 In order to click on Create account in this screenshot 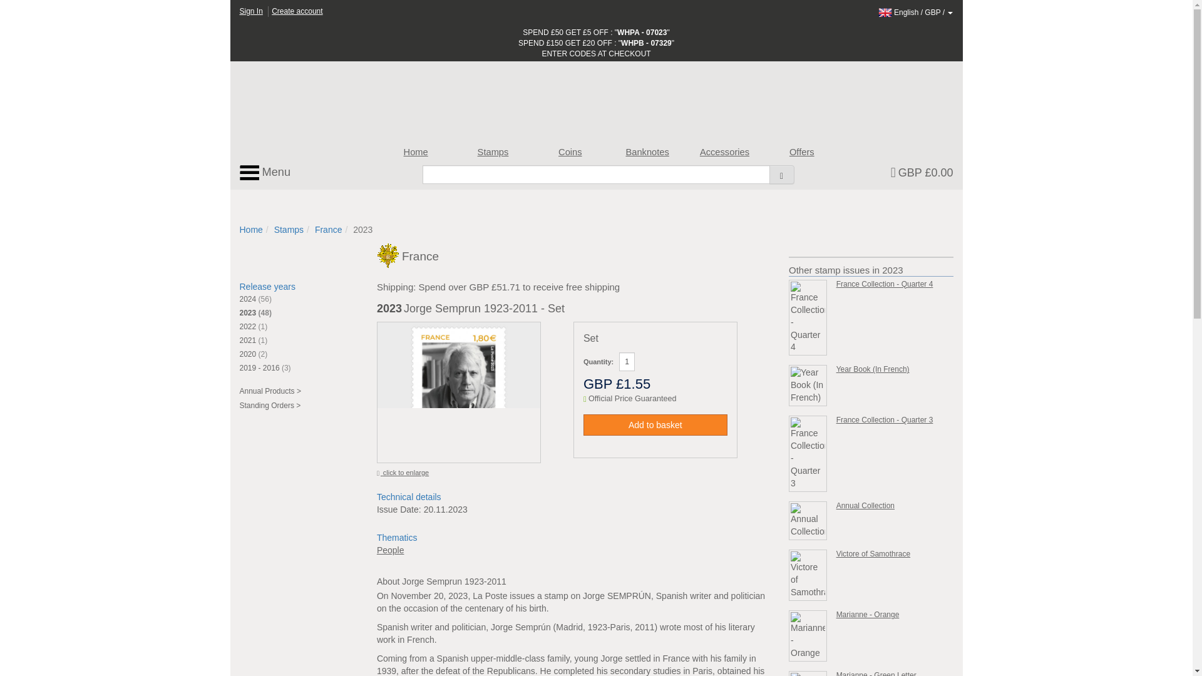, I will do `click(297, 11)`.